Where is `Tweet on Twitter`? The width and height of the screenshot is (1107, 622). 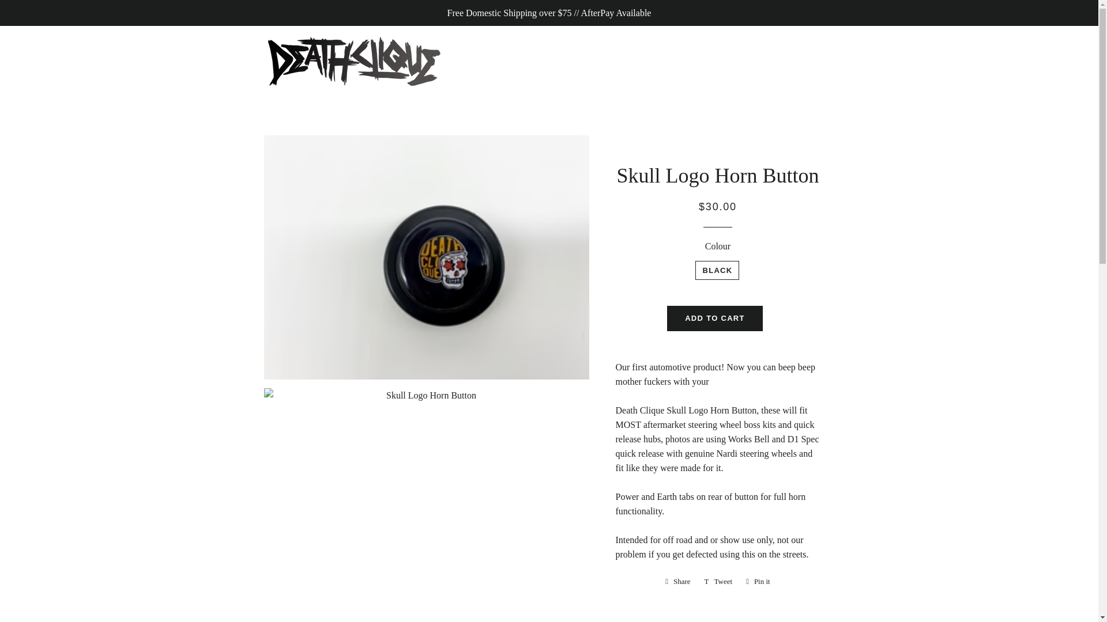 Tweet on Twitter is located at coordinates (718, 581).